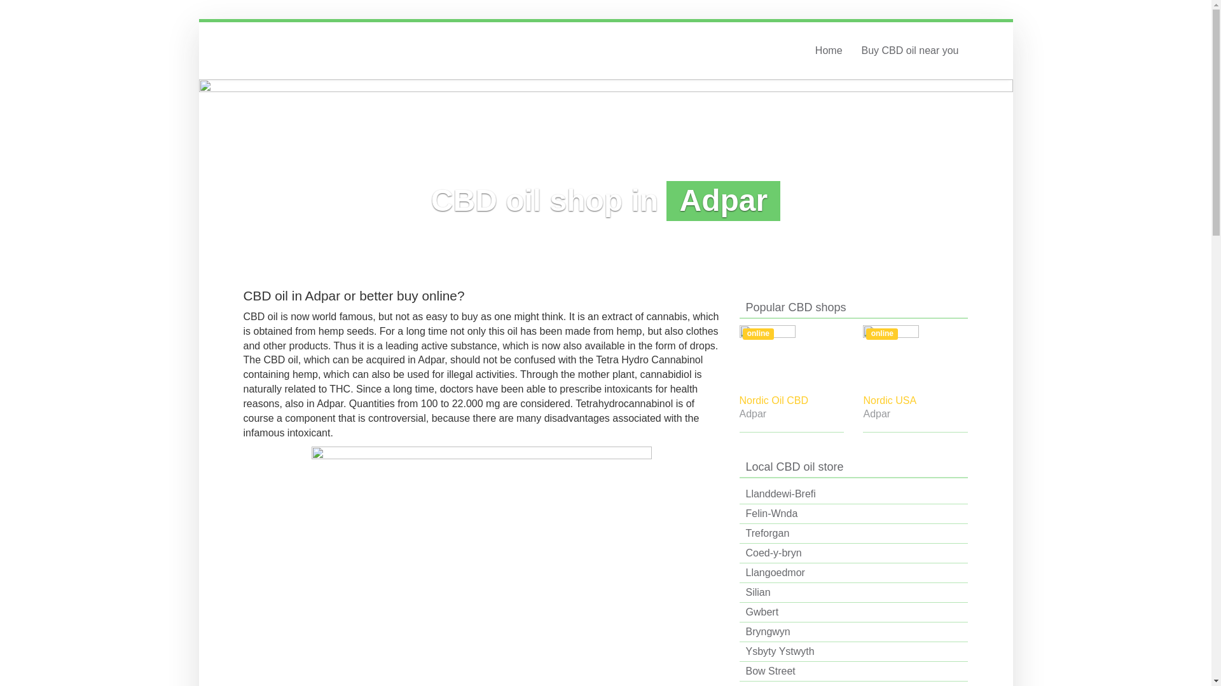  Describe the element at coordinates (853, 514) in the screenshot. I see `Felin-Wnda` at that location.